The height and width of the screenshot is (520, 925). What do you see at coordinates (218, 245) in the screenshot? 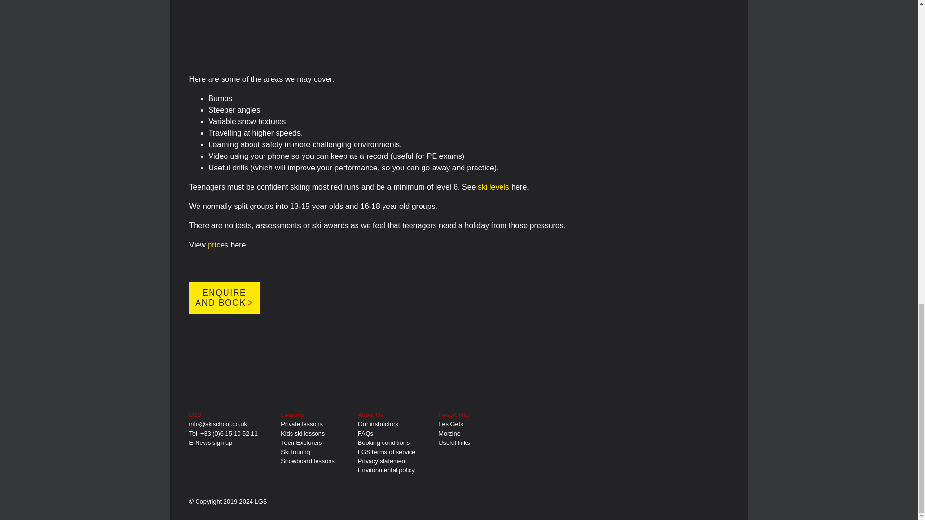
I see `prices` at bounding box center [218, 245].